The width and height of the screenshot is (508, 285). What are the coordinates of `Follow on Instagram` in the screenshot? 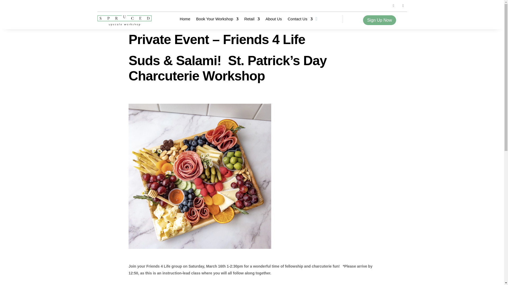 It's located at (403, 6).